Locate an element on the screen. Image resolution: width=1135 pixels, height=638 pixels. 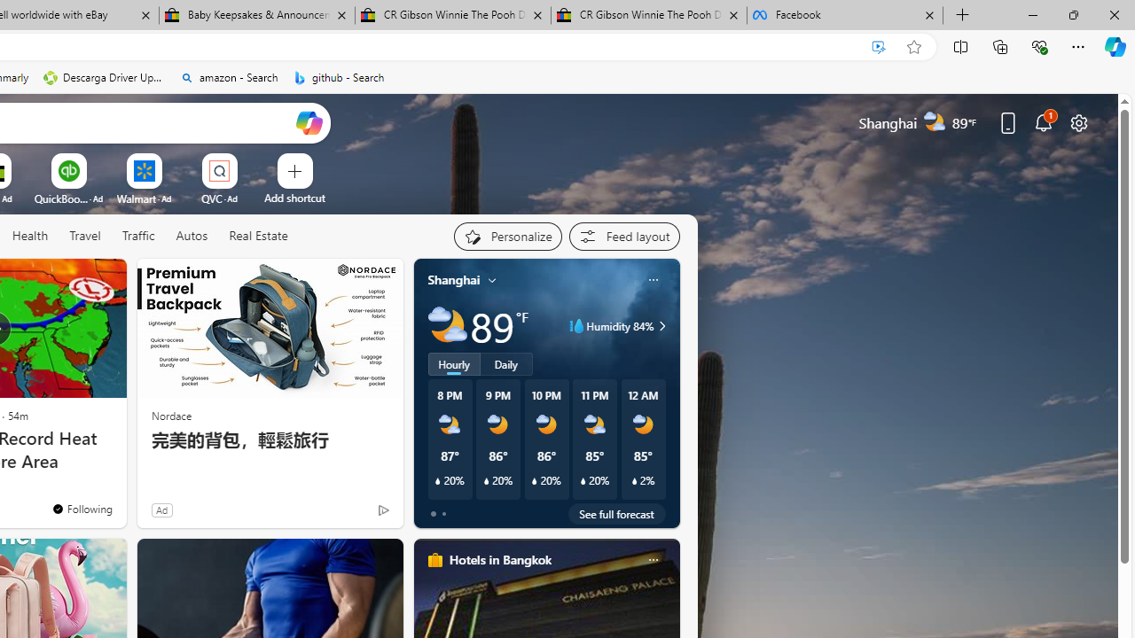
github - Search is located at coordinates (339, 78).